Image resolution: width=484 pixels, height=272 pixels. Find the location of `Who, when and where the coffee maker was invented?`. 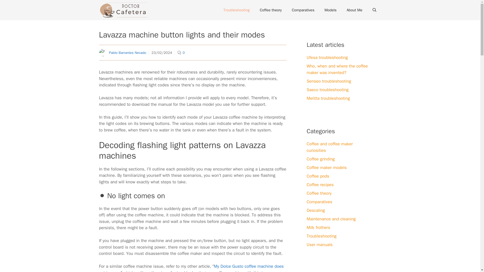

Who, when and where the coffee maker was invented? is located at coordinates (337, 69).